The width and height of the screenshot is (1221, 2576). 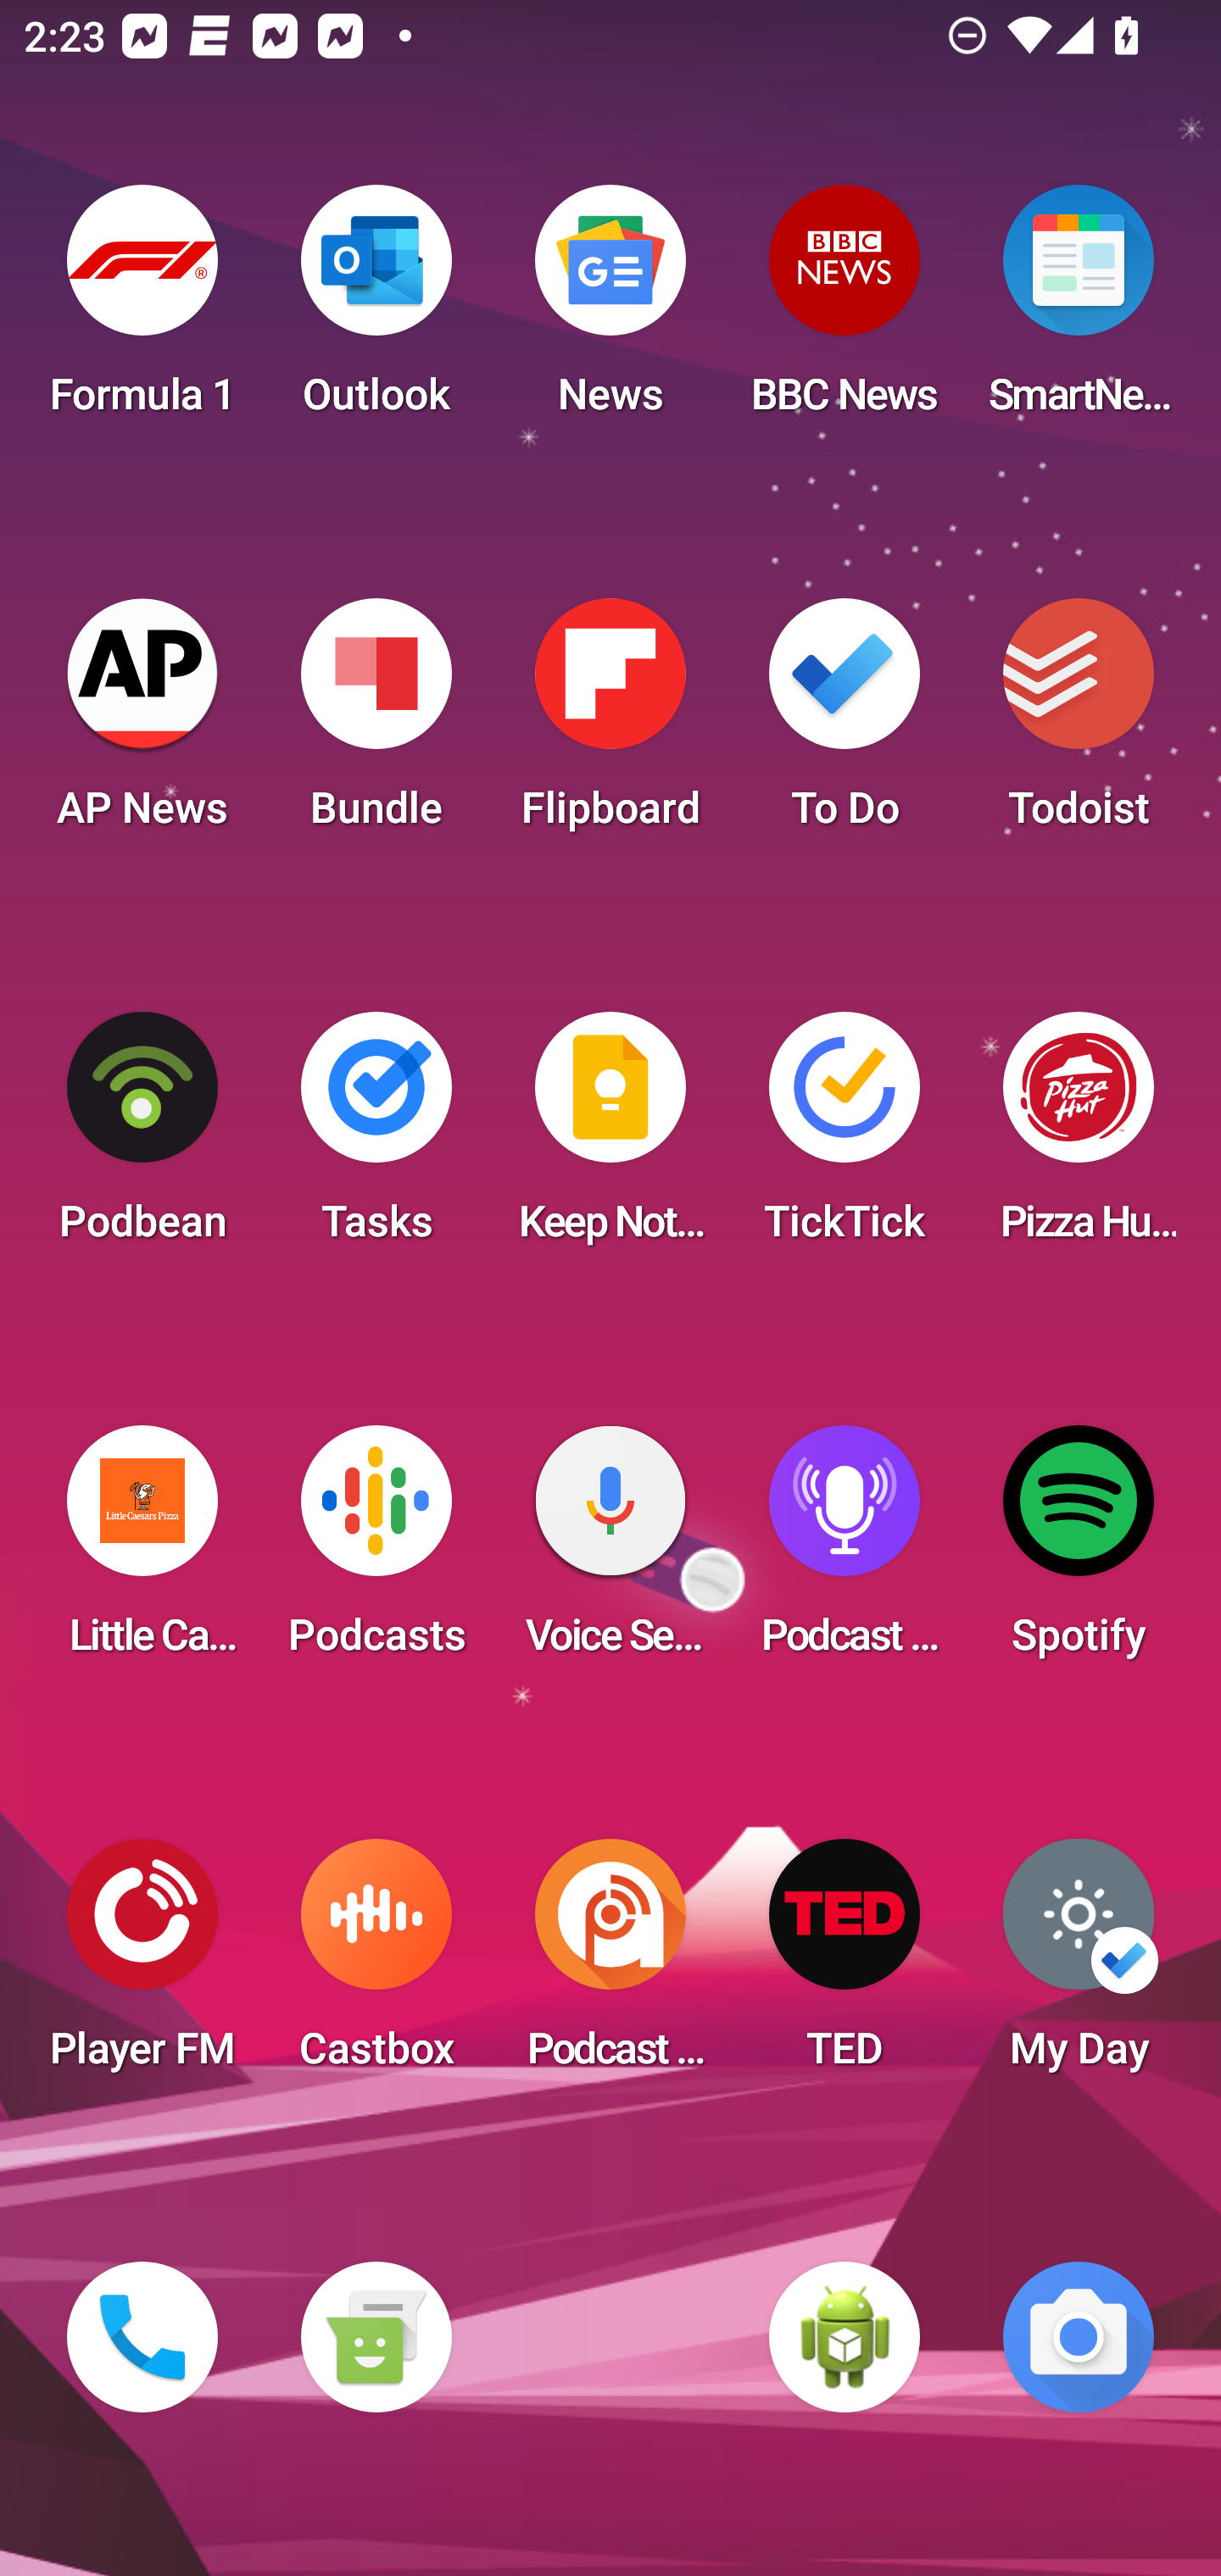 What do you see at coordinates (845, 310) in the screenshot?
I see `BBC News` at bounding box center [845, 310].